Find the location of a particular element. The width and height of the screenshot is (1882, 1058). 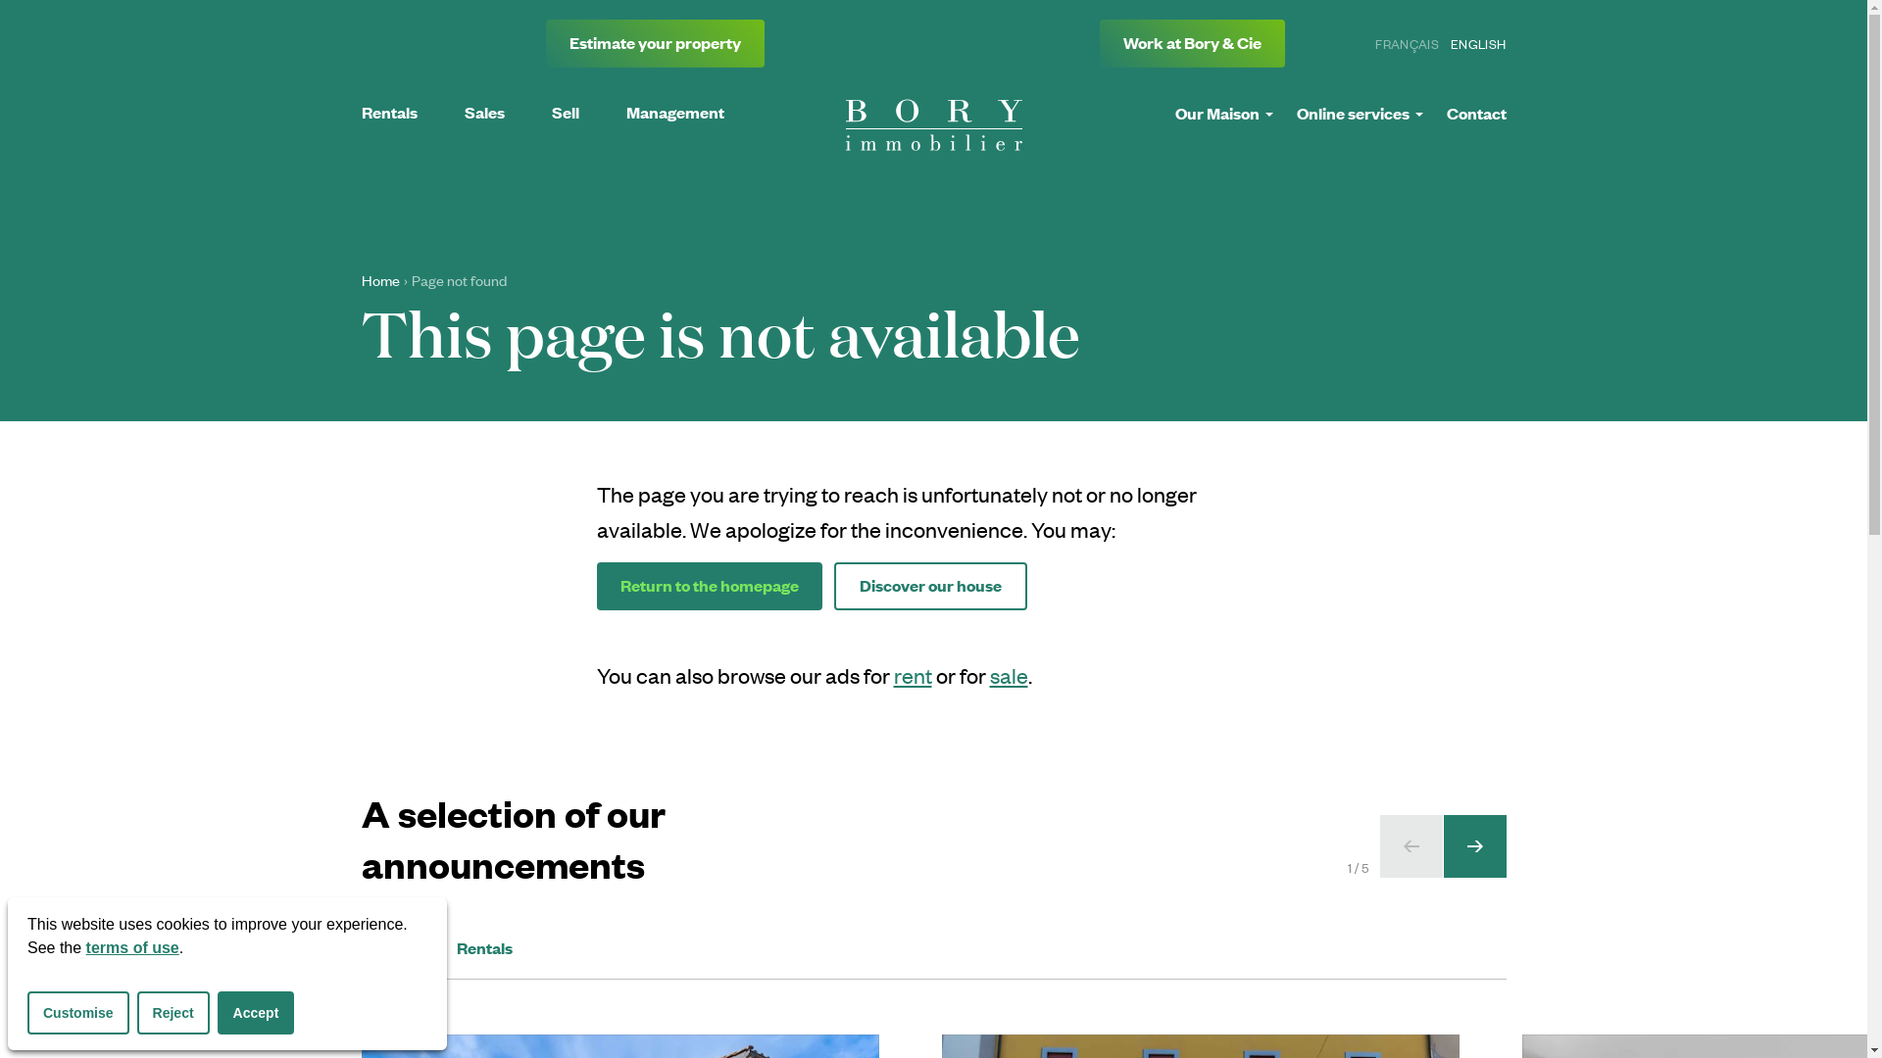

ENGLISH is located at coordinates (1478, 43).